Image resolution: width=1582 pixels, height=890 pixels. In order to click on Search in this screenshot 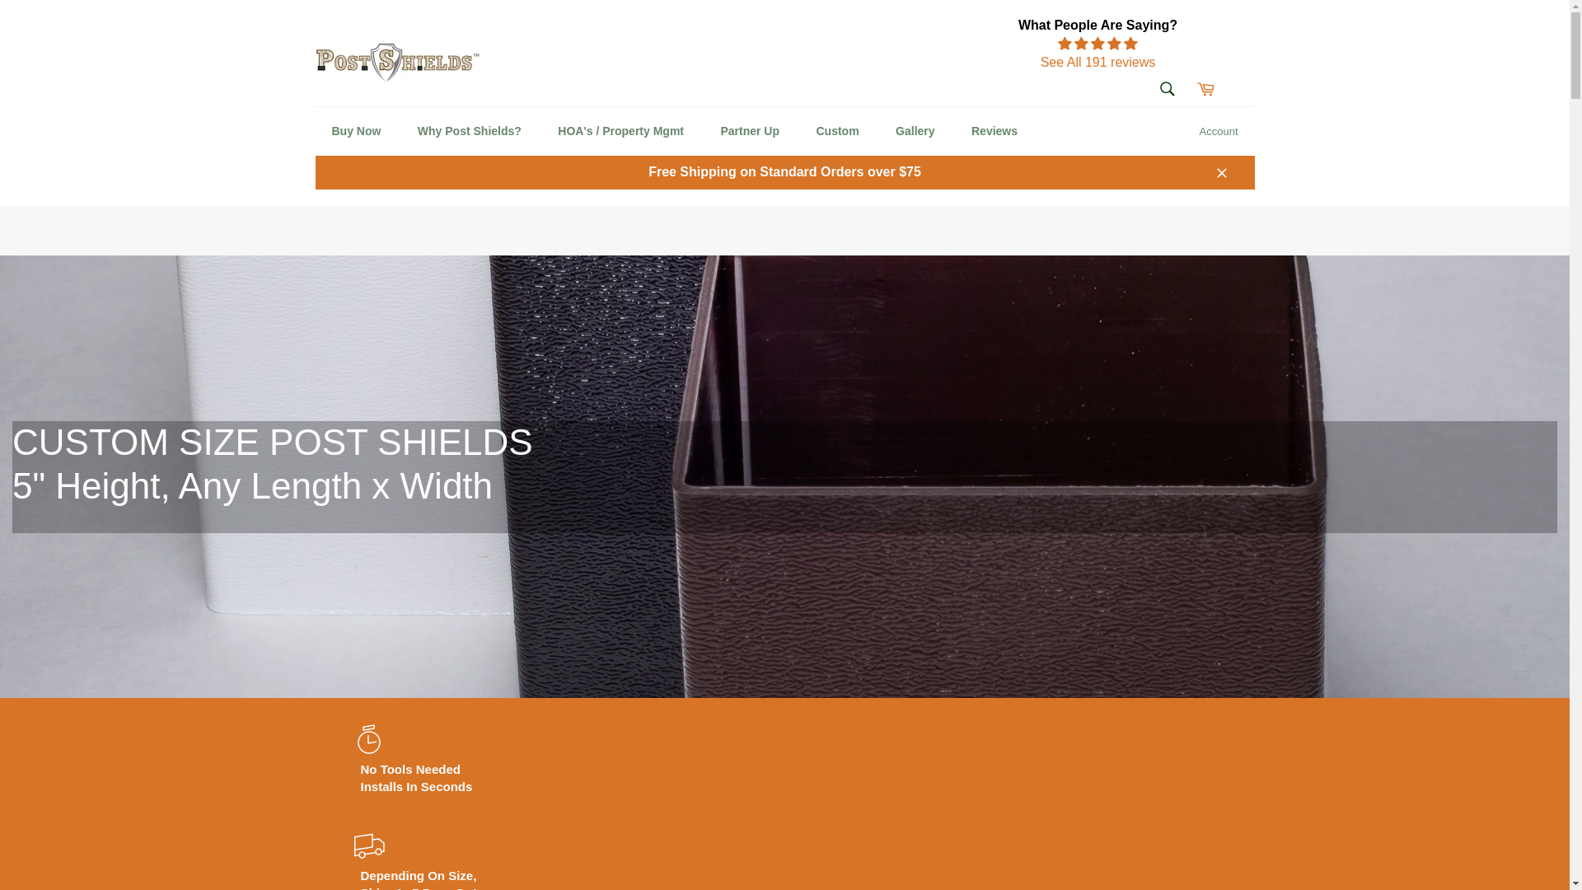, I will do `click(1167, 89)`.